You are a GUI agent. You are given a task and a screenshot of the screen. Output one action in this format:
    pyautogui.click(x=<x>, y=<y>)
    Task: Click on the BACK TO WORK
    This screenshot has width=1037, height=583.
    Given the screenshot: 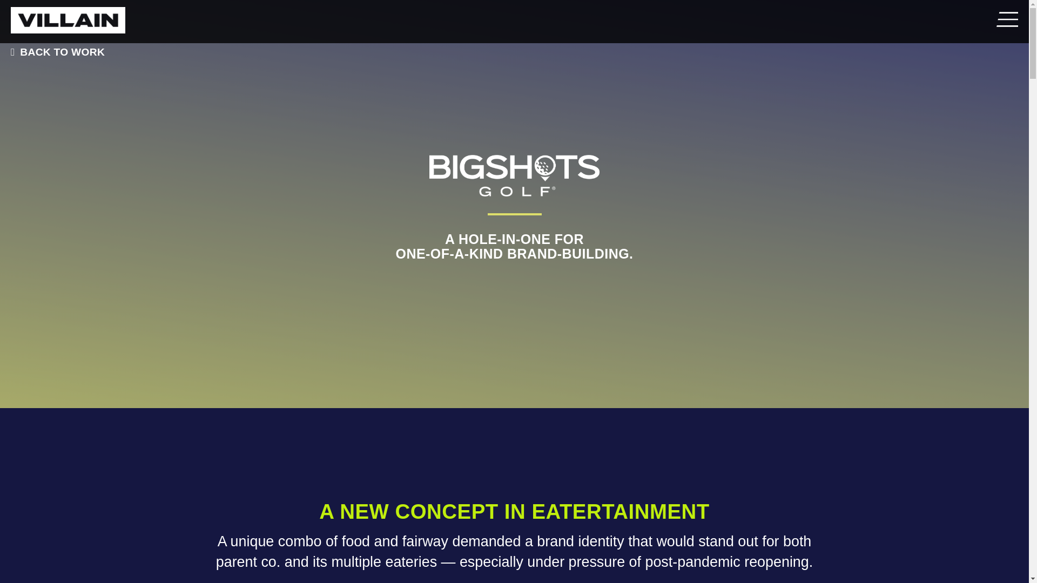 What is the action you would take?
    pyautogui.click(x=55, y=52)
    